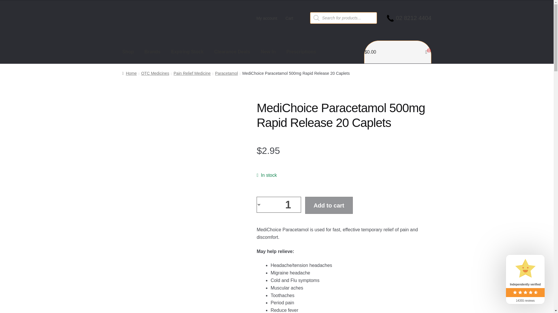 The image size is (558, 313). Describe the element at coordinates (268, 52) in the screenshot. I see `New In` at that location.